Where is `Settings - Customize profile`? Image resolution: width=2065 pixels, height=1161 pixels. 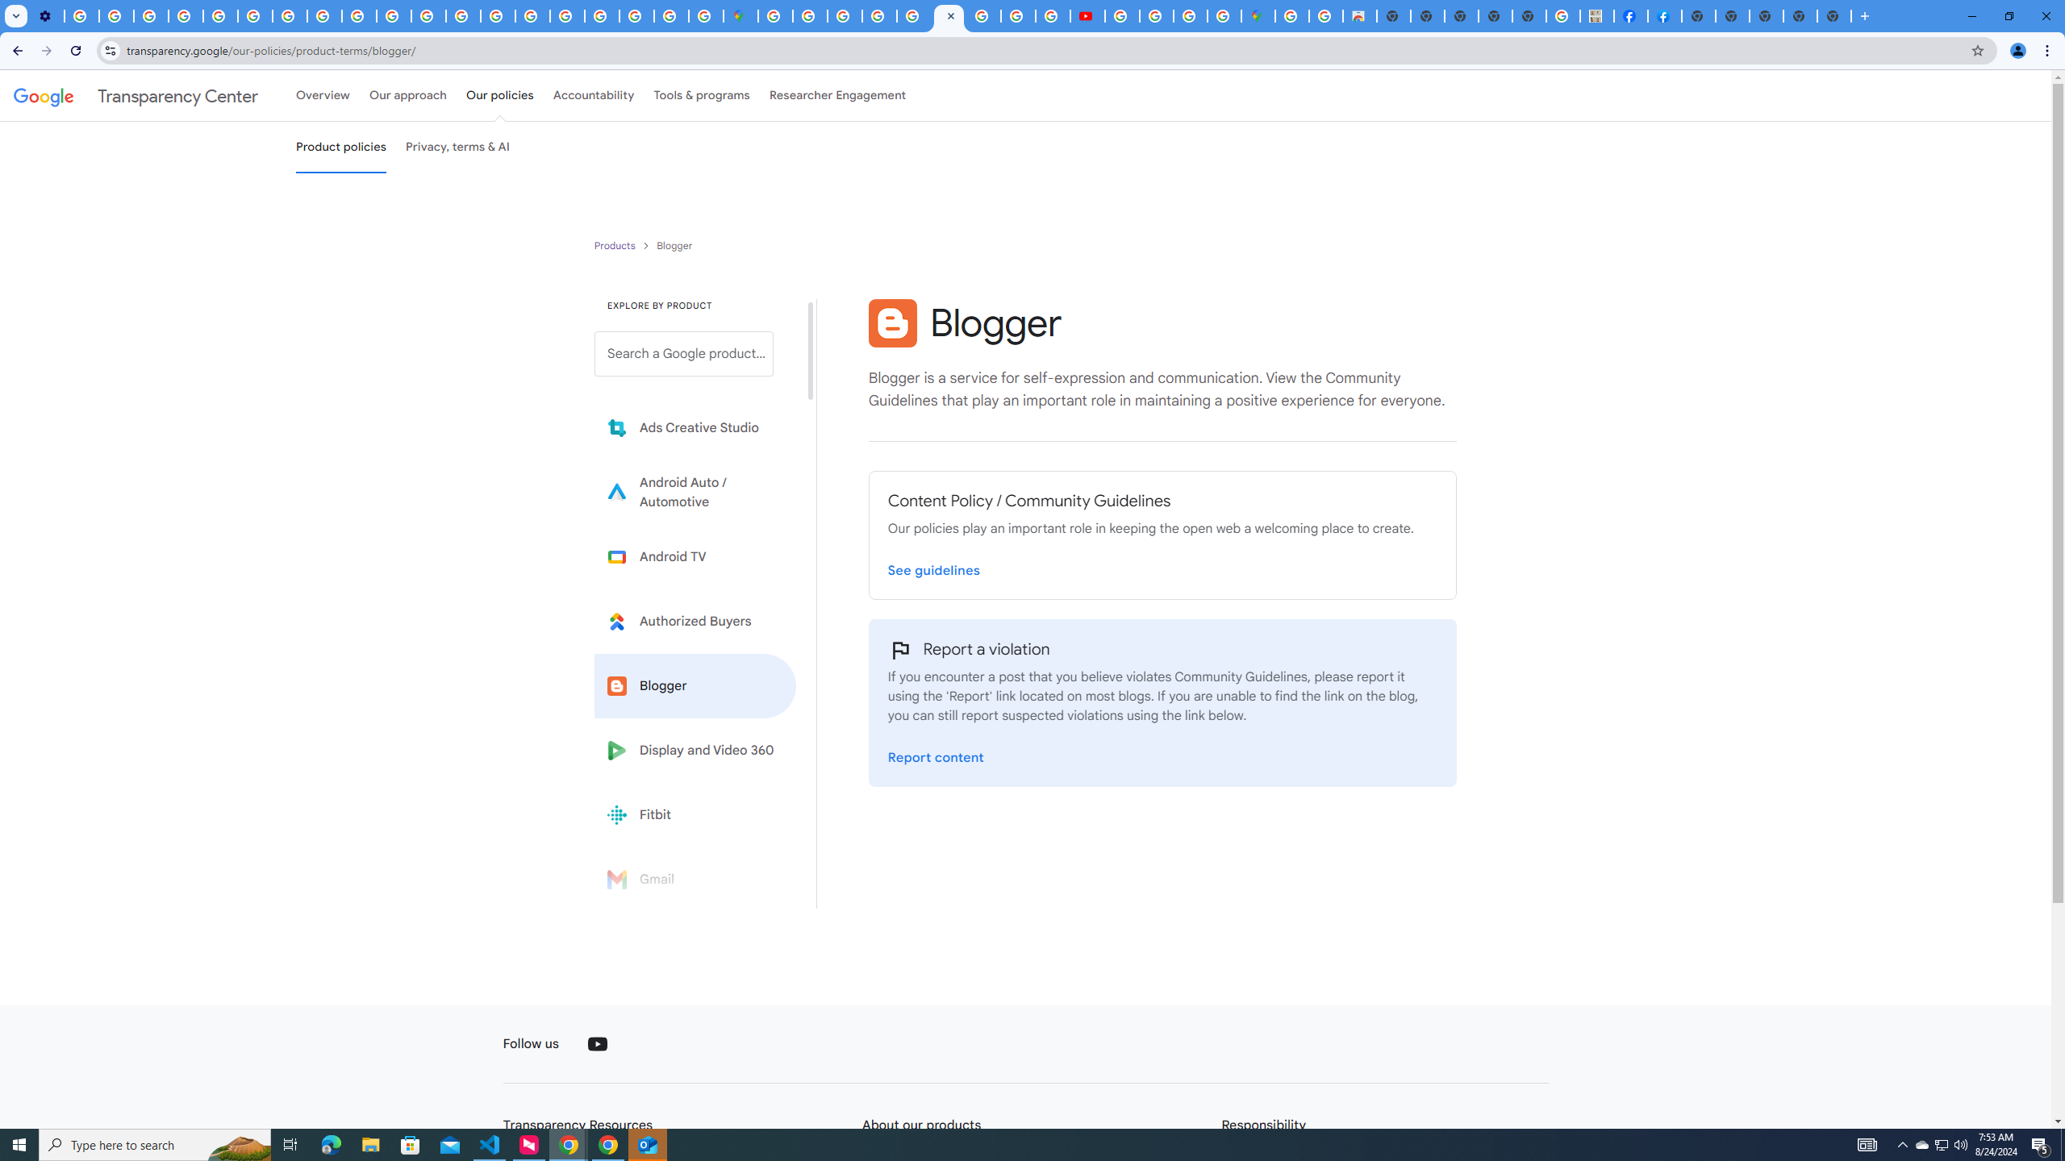 Settings - Customize profile is located at coordinates (47, 16).